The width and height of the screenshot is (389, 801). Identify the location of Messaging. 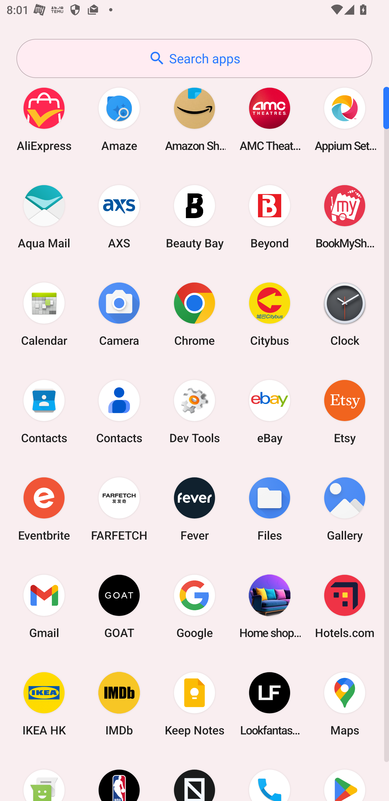
(44, 777).